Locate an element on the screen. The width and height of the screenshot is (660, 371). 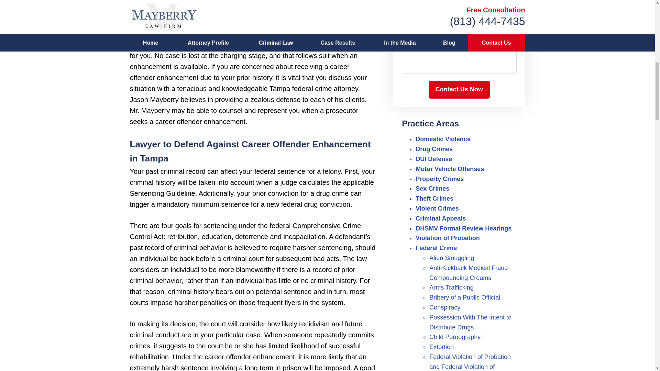
Violent Crimes is located at coordinates (437, 208).